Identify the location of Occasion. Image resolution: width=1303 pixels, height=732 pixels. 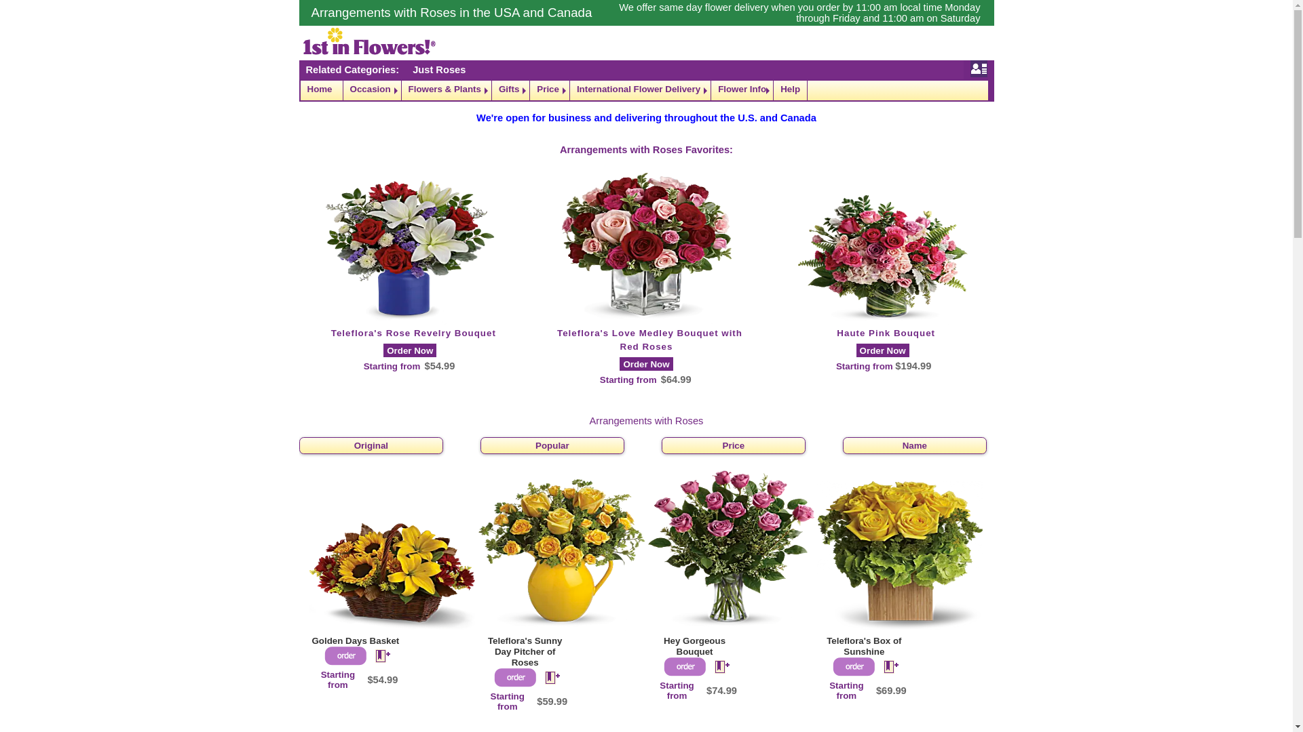
(372, 91).